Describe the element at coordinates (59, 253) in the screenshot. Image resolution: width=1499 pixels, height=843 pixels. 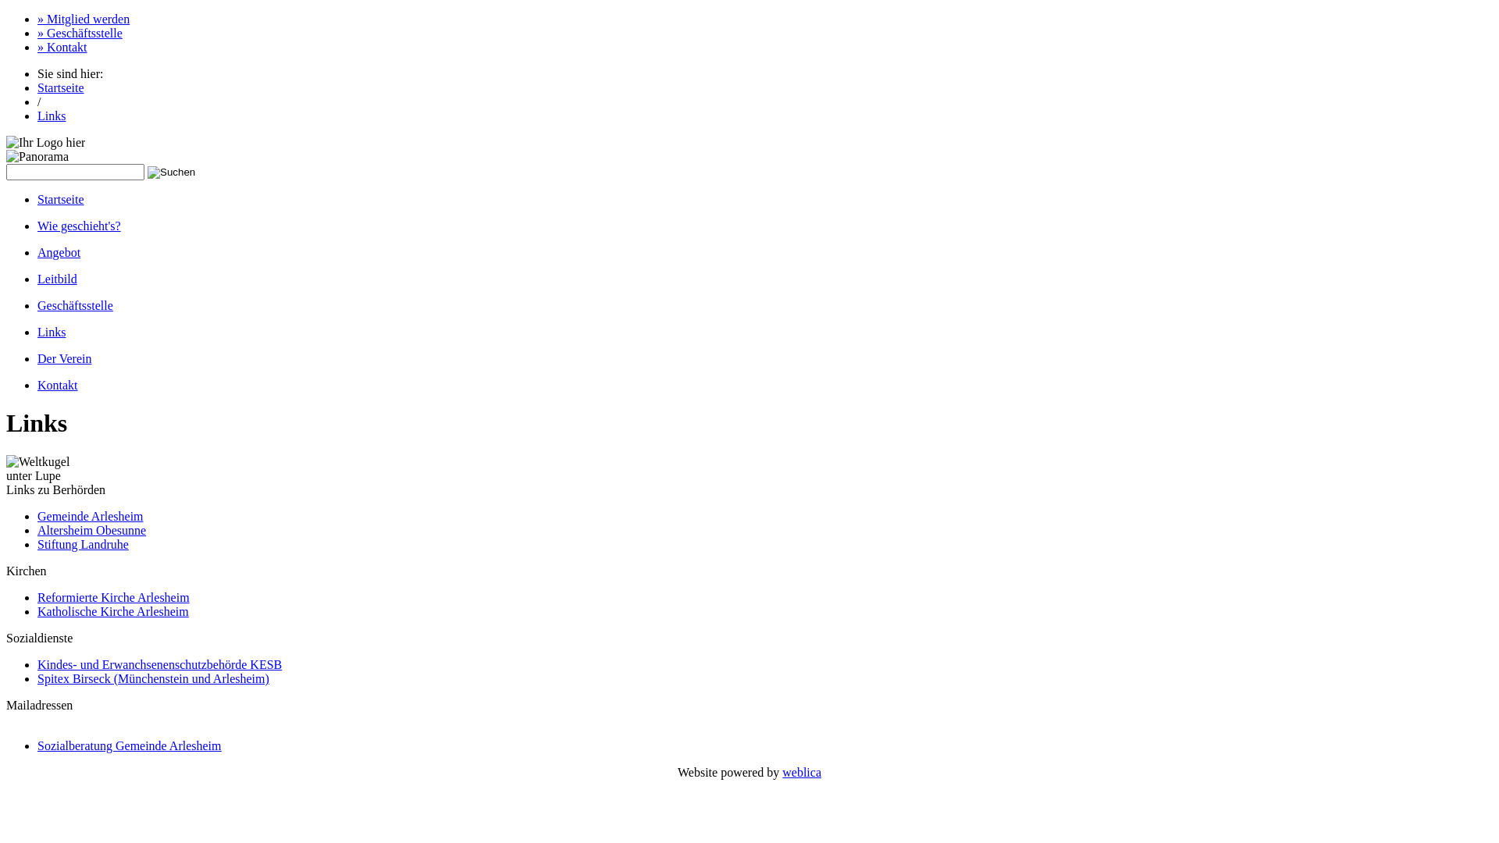
I see `Angebot` at that location.